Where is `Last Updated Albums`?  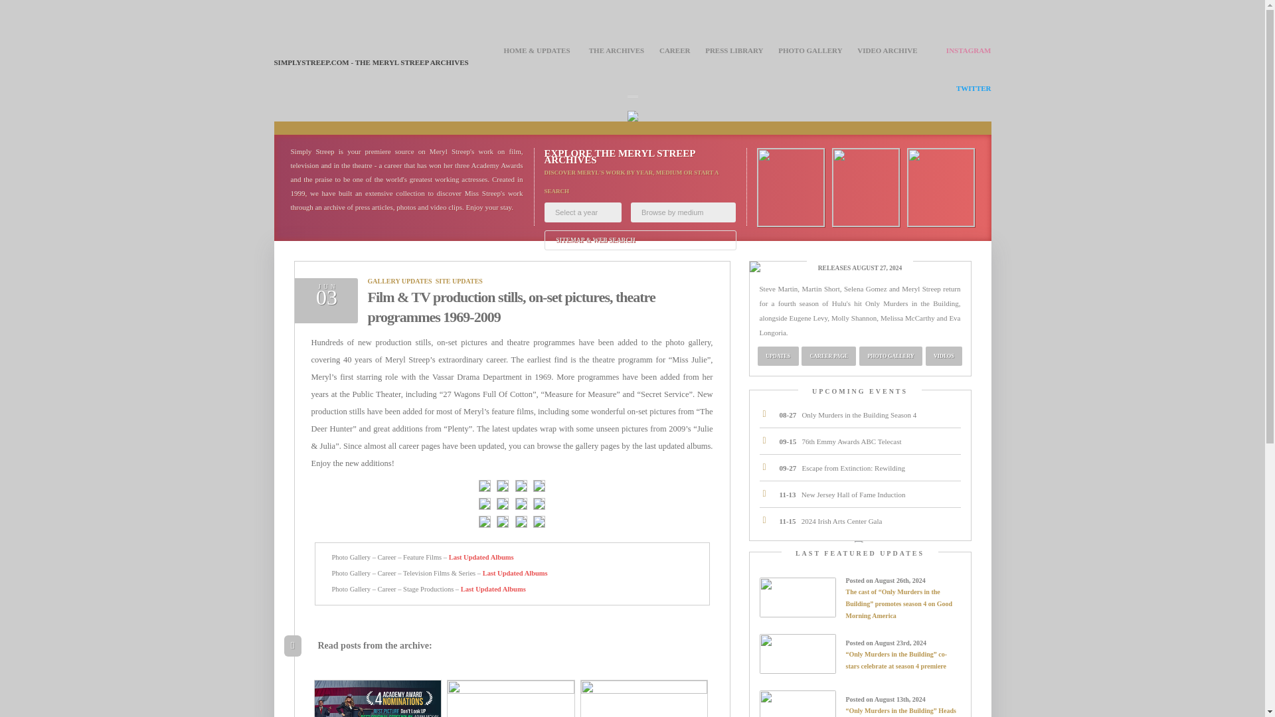 Last Updated Albums is located at coordinates (481, 556).